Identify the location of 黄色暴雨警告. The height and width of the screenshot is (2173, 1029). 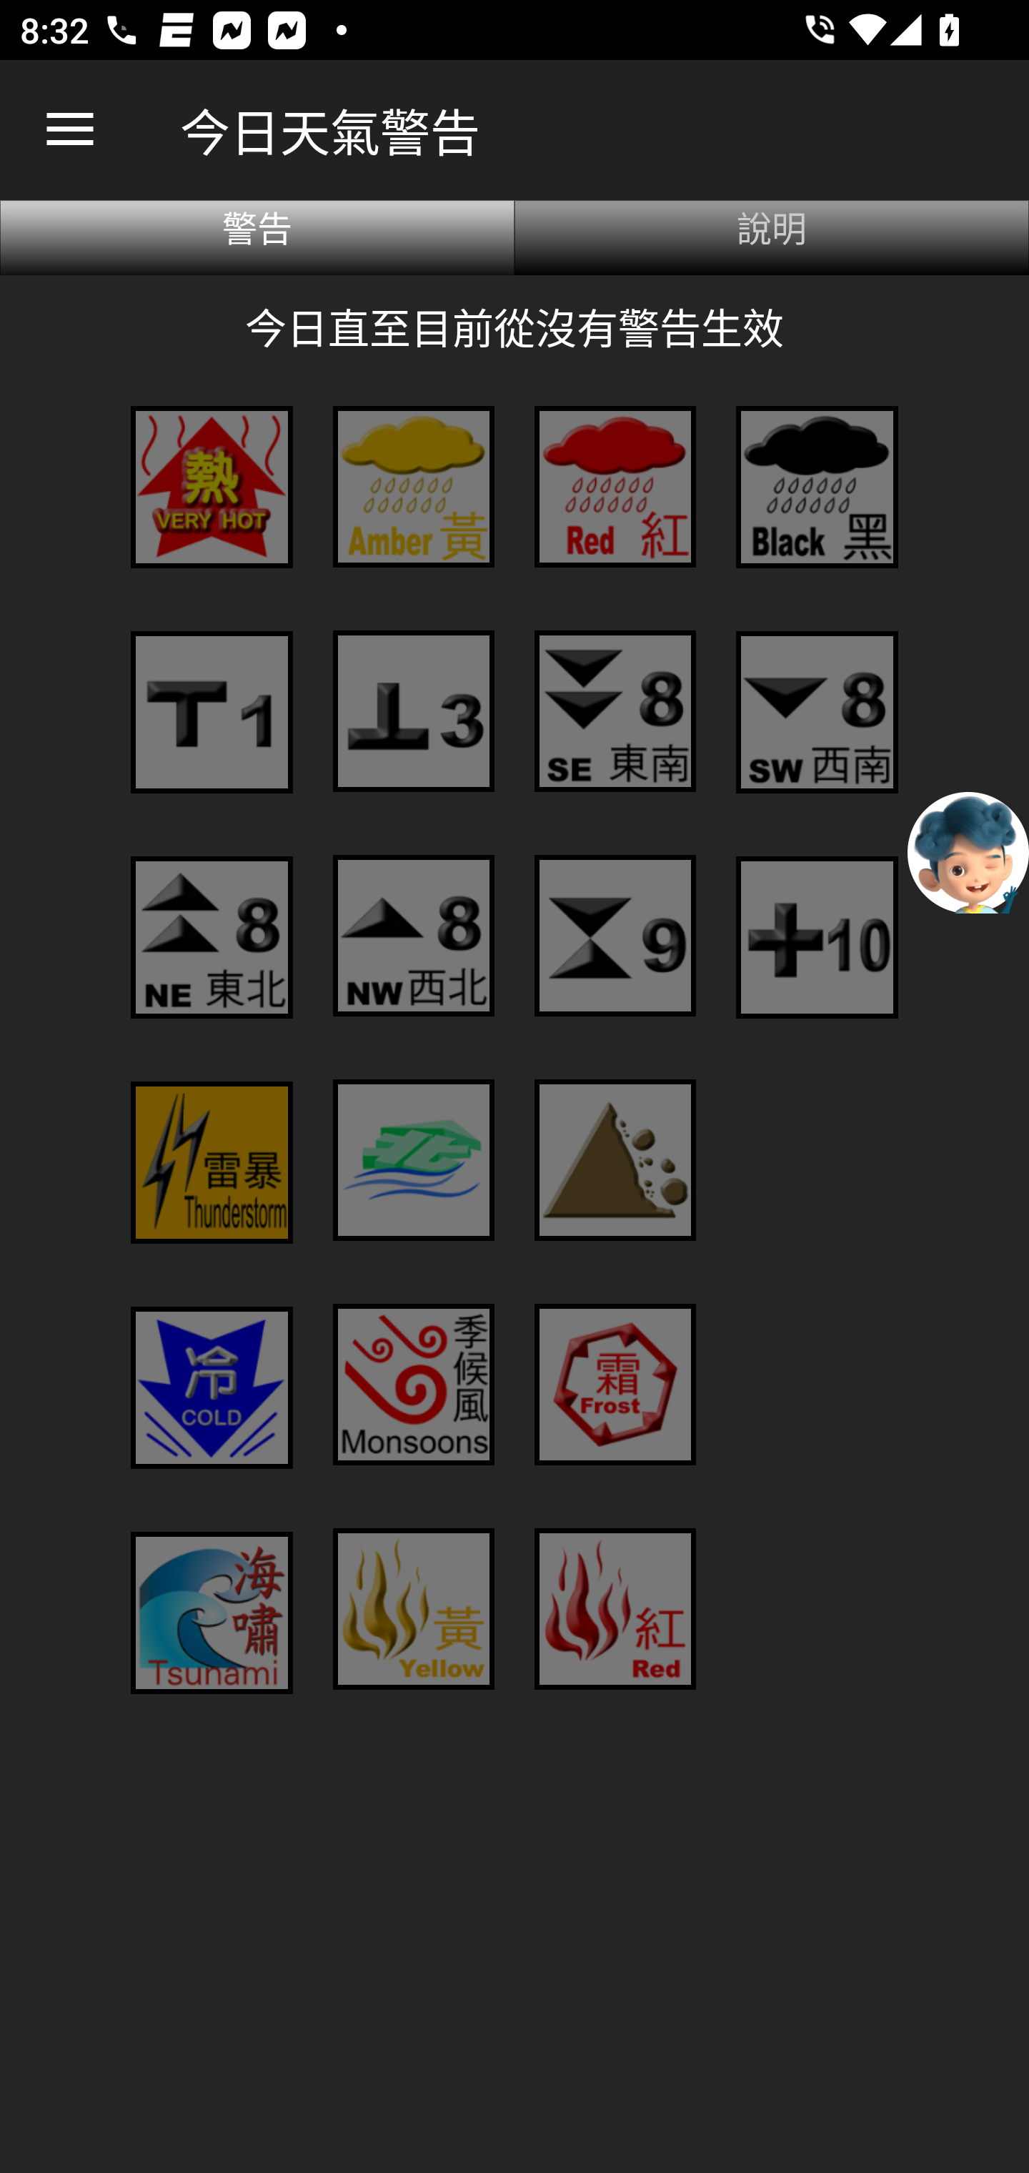
(413, 486).